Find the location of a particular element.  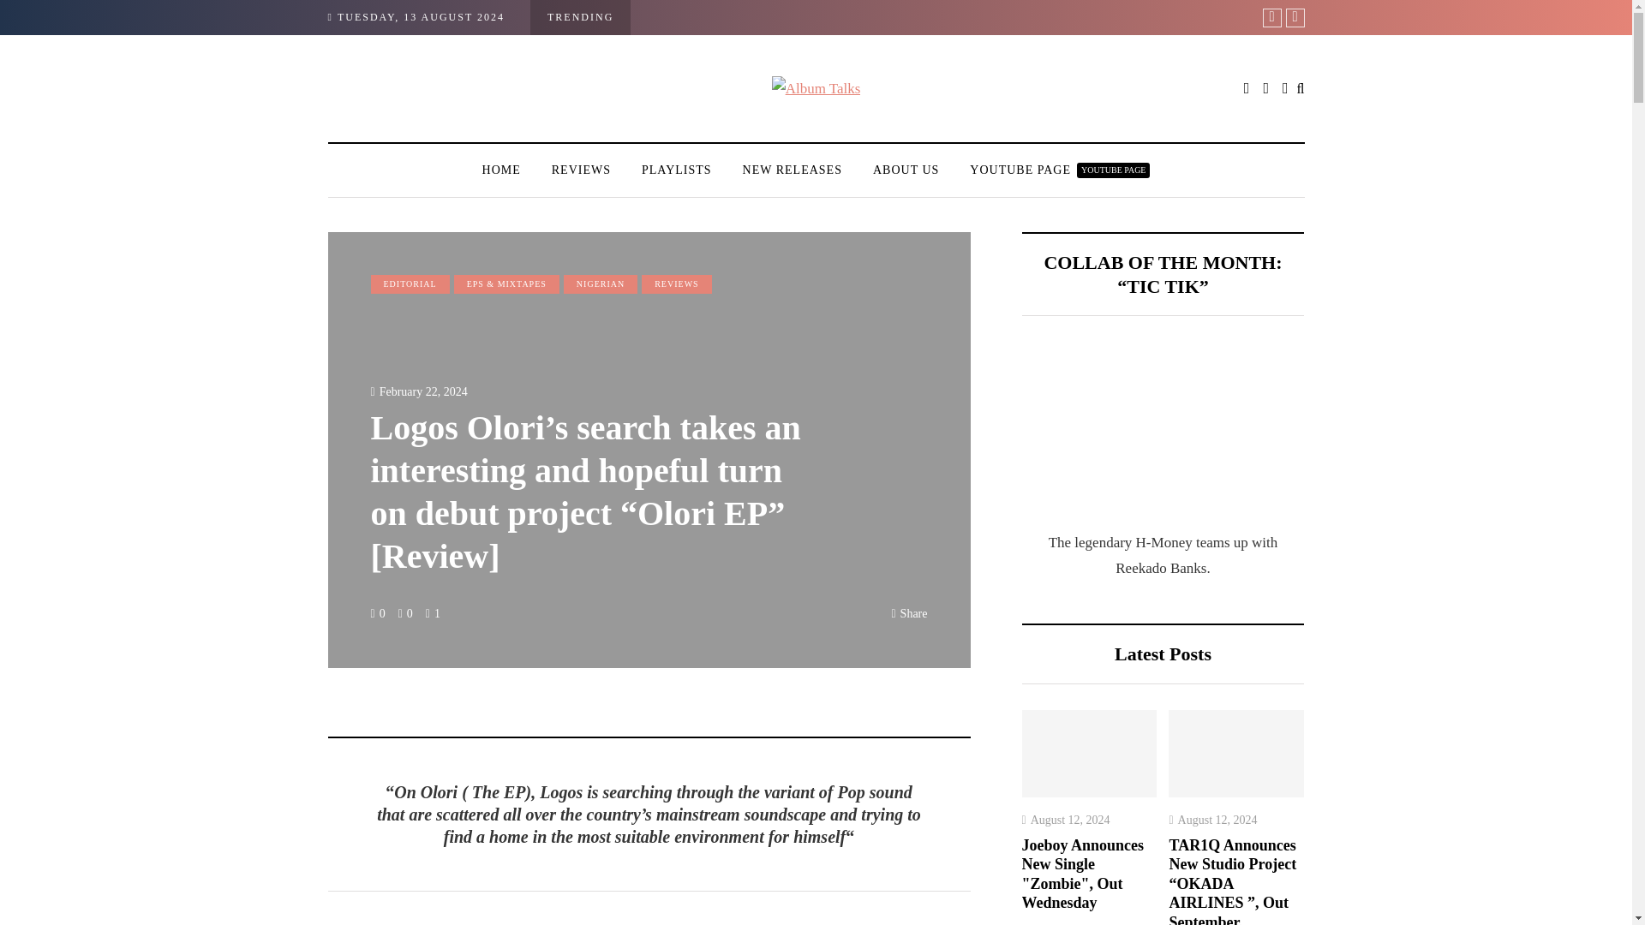

YouTube Page is located at coordinates (1059, 170).